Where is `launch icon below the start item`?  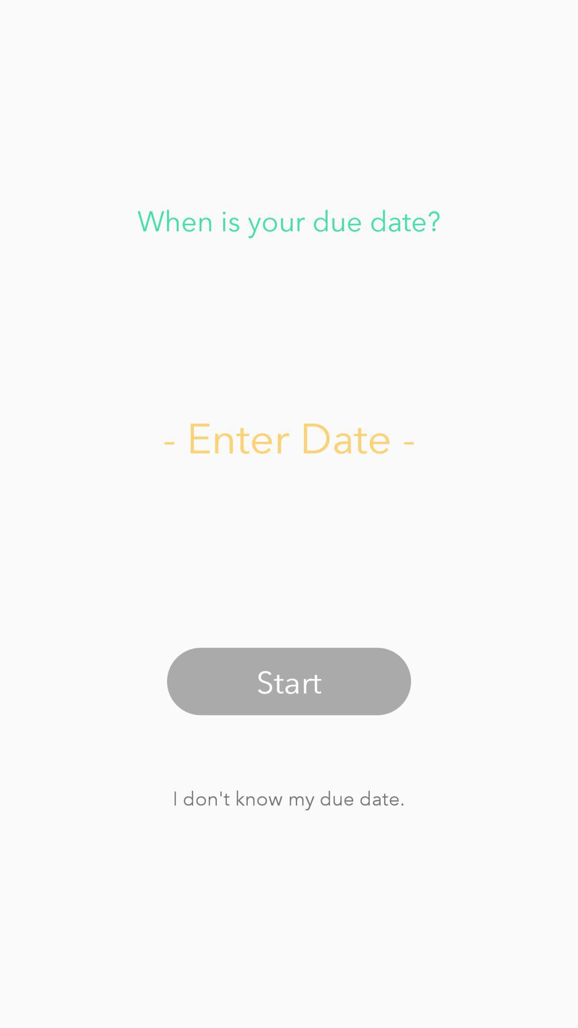
launch icon below the start item is located at coordinates (288, 798).